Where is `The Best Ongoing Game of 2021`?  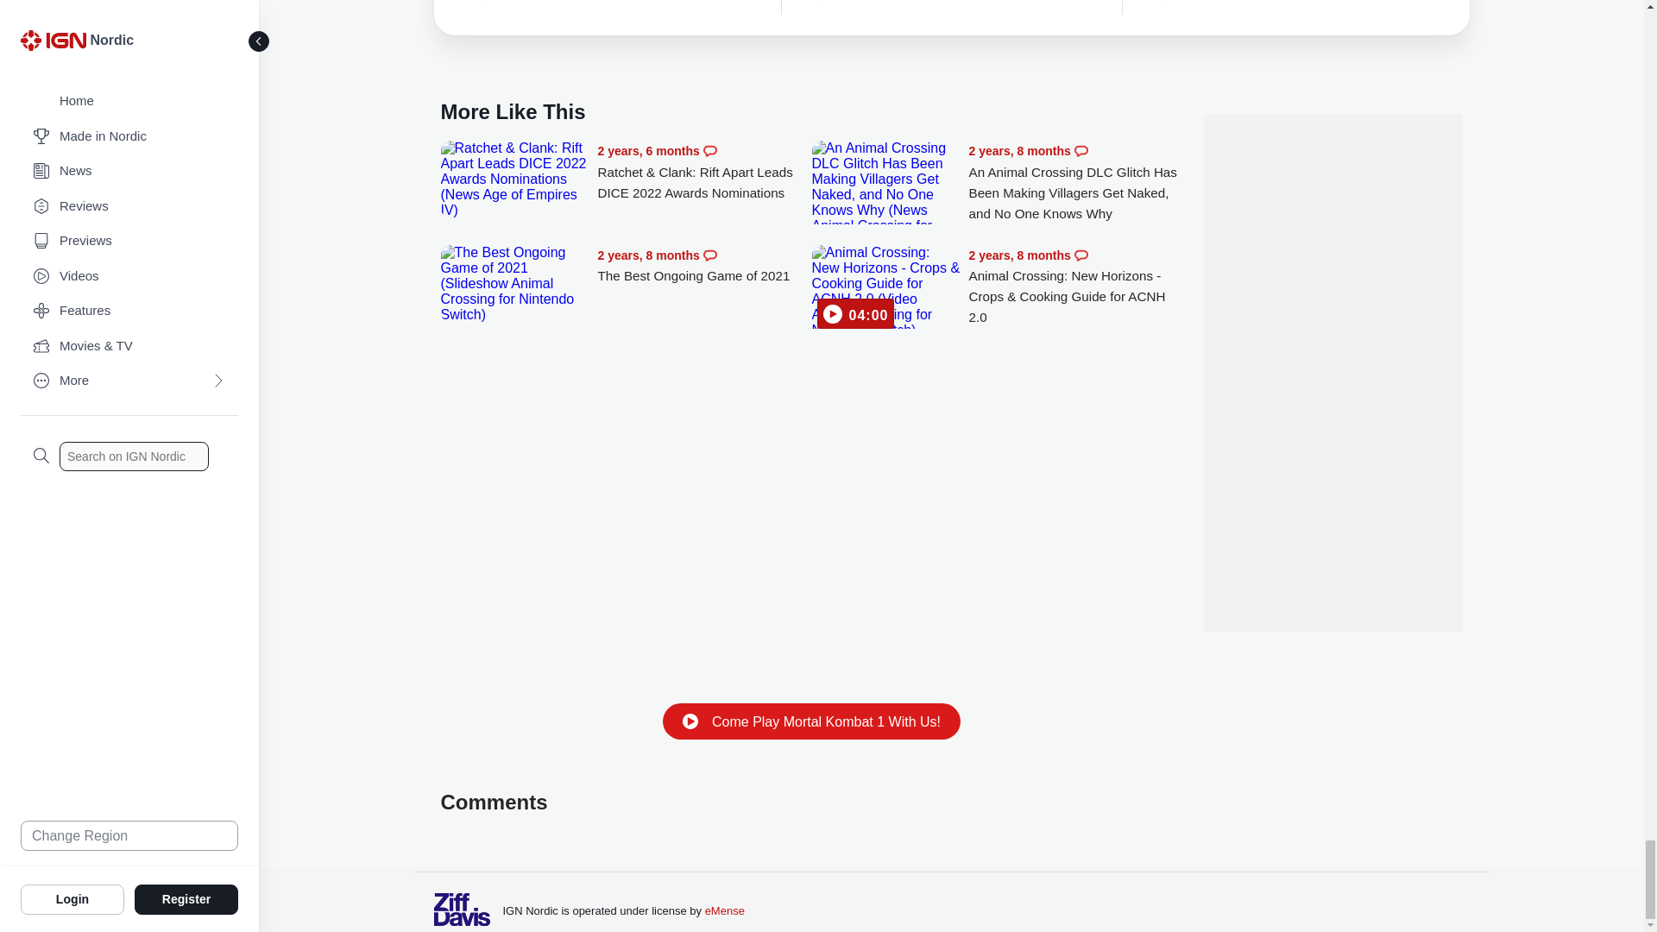 The Best Ongoing Game of 2021 is located at coordinates (704, 266).